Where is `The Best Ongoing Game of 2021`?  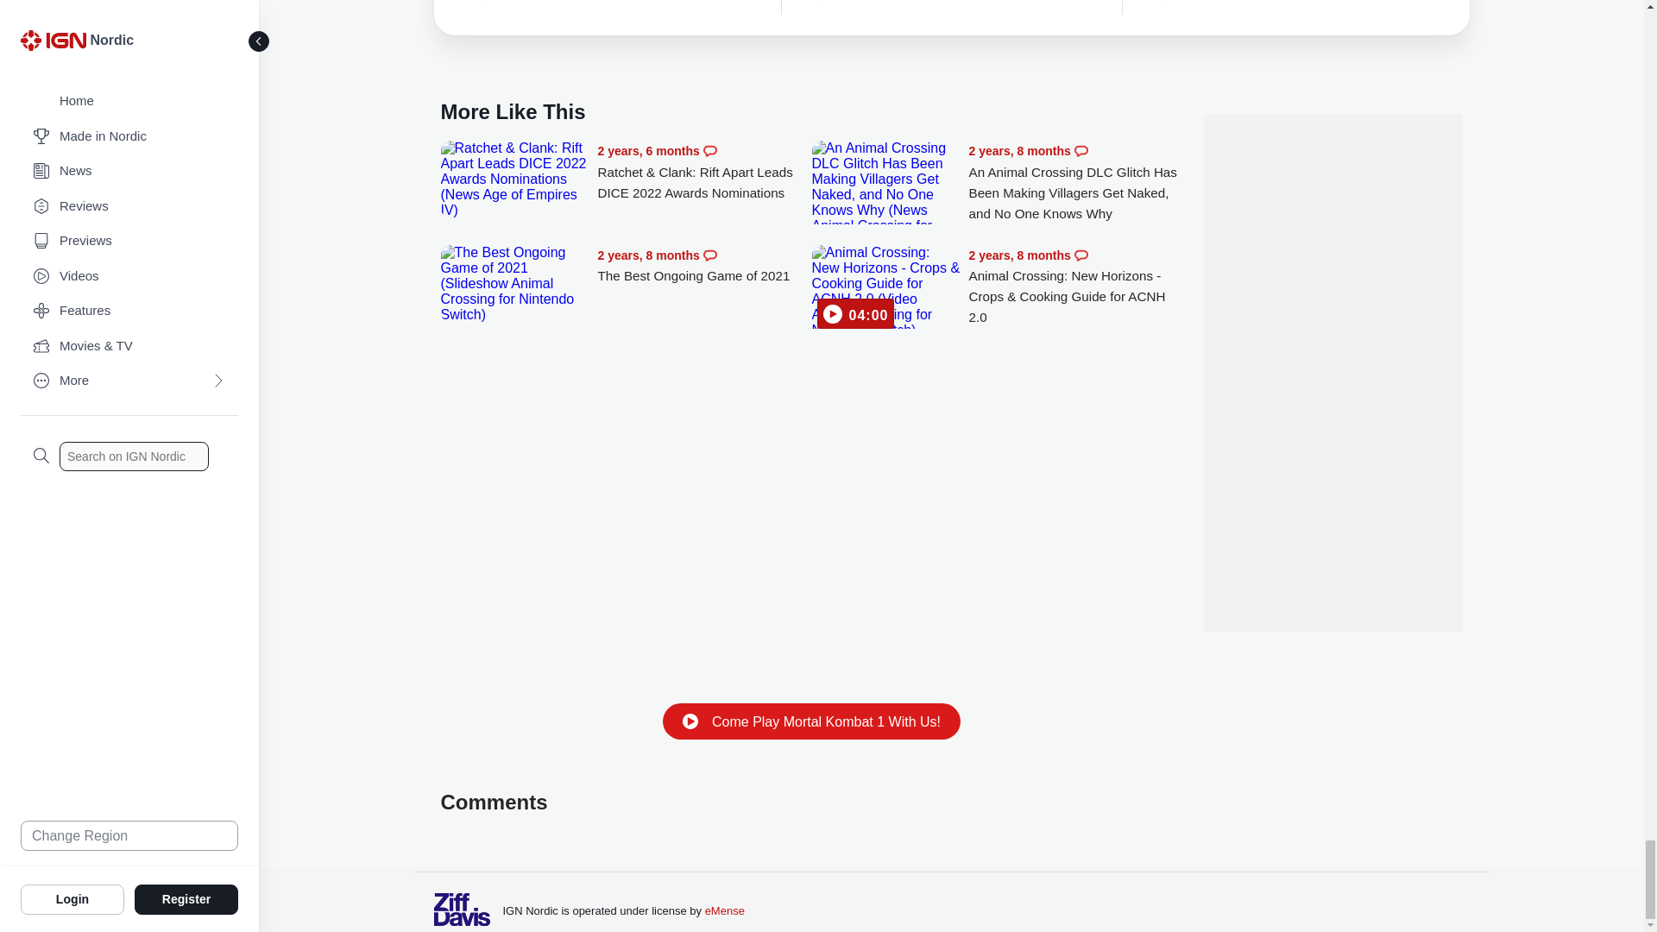 The Best Ongoing Game of 2021 is located at coordinates (704, 266).